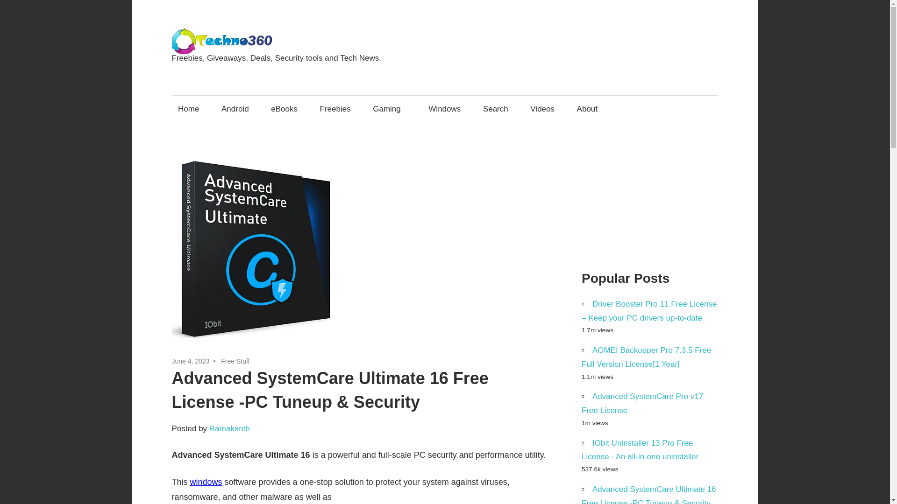 This screenshot has height=504, width=897. Describe the element at coordinates (335, 109) in the screenshot. I see `Freebies` at that location.